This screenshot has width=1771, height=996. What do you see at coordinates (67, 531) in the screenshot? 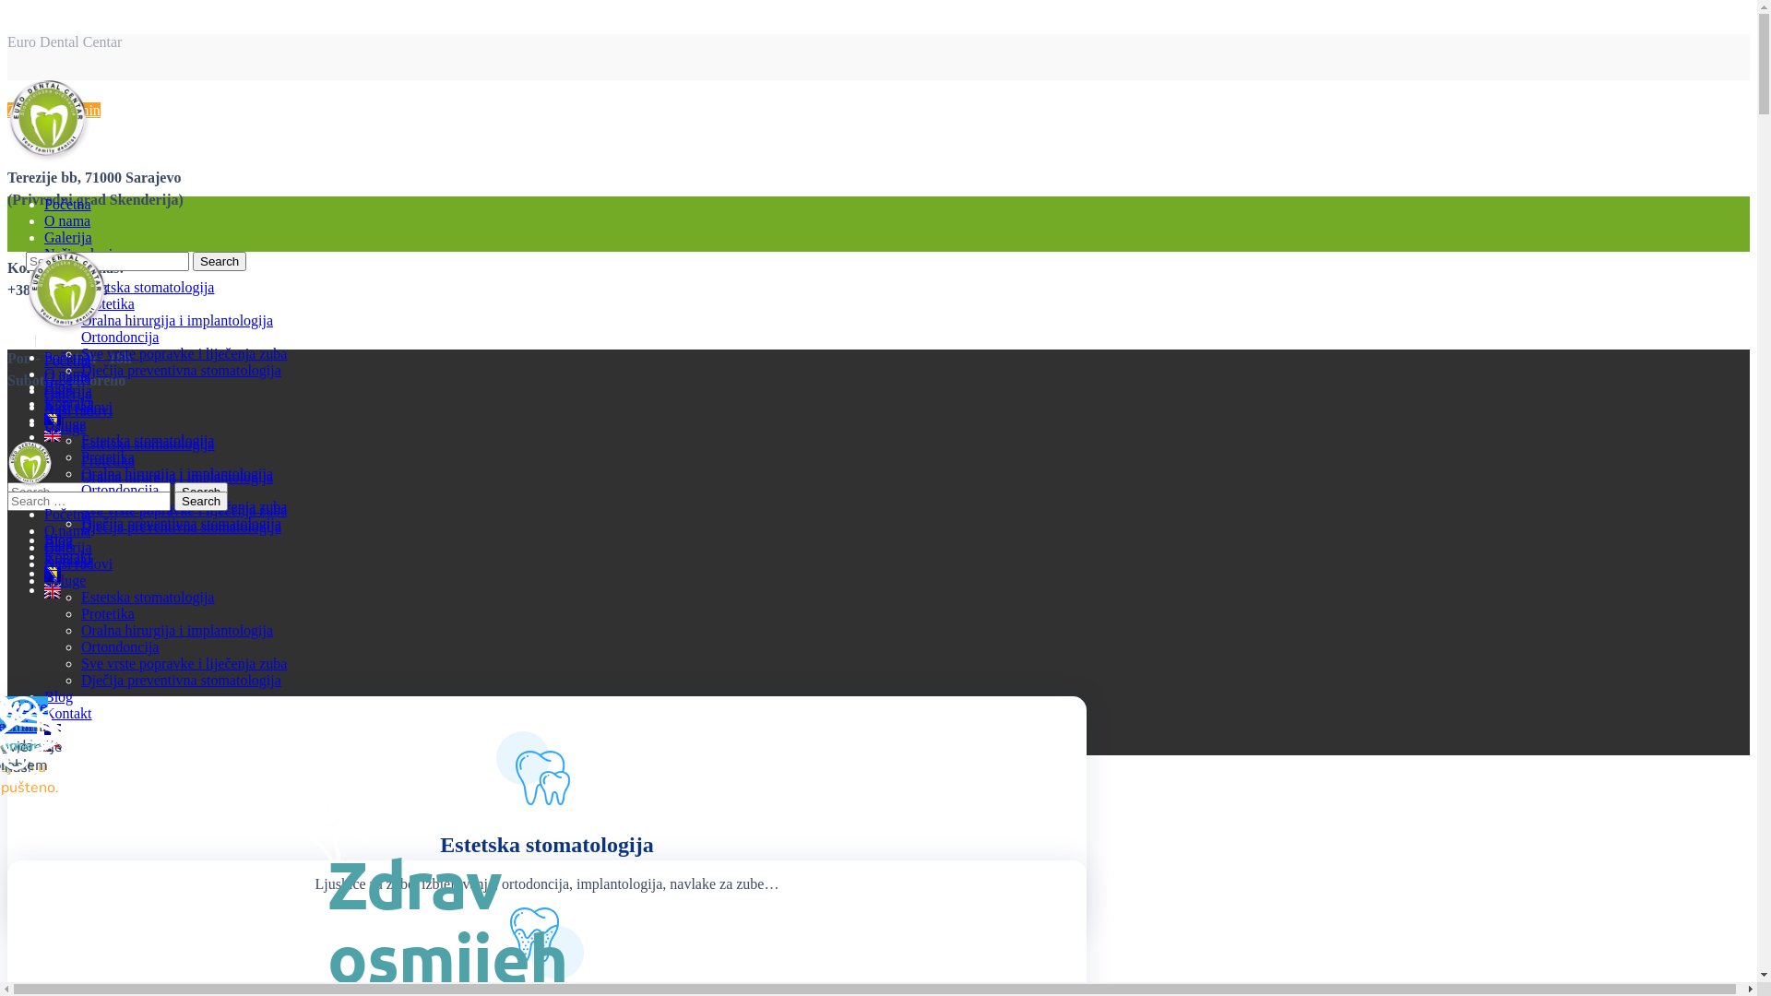
I see `O nama` at bounding box center [67, 531].